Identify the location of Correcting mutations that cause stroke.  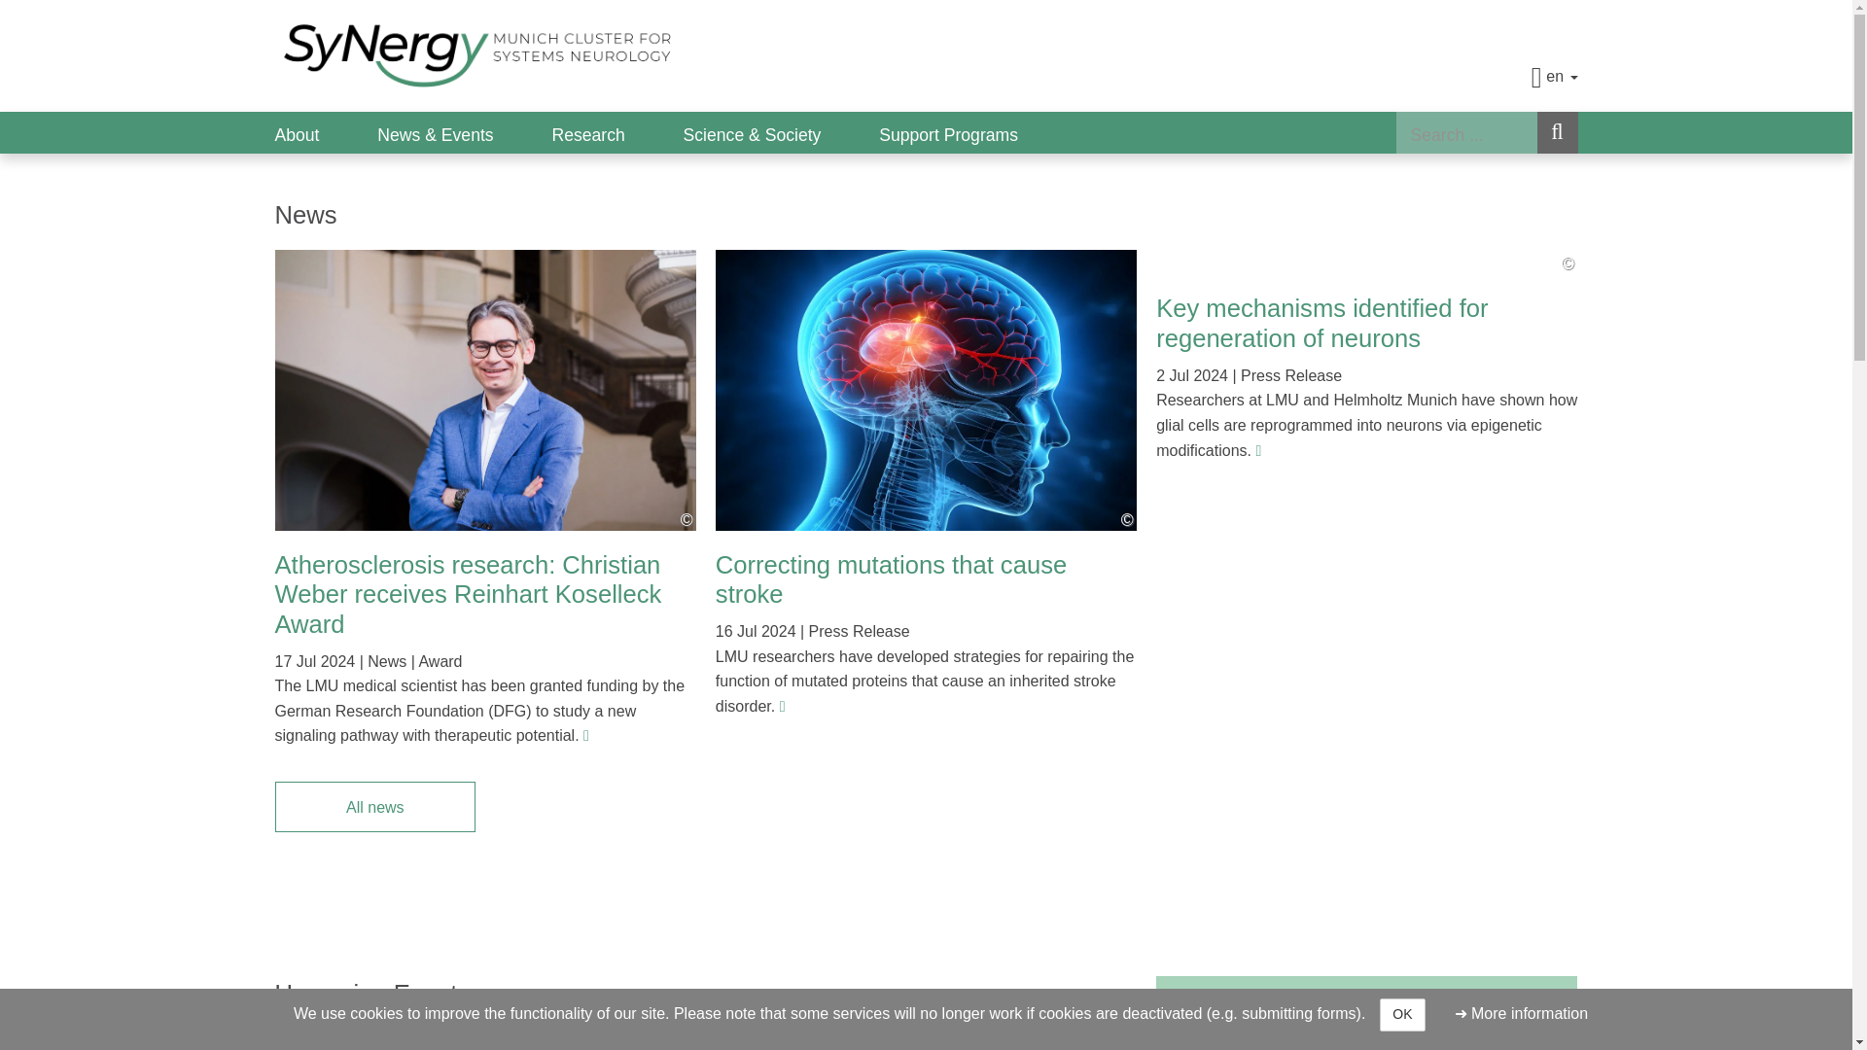
(891, 579).